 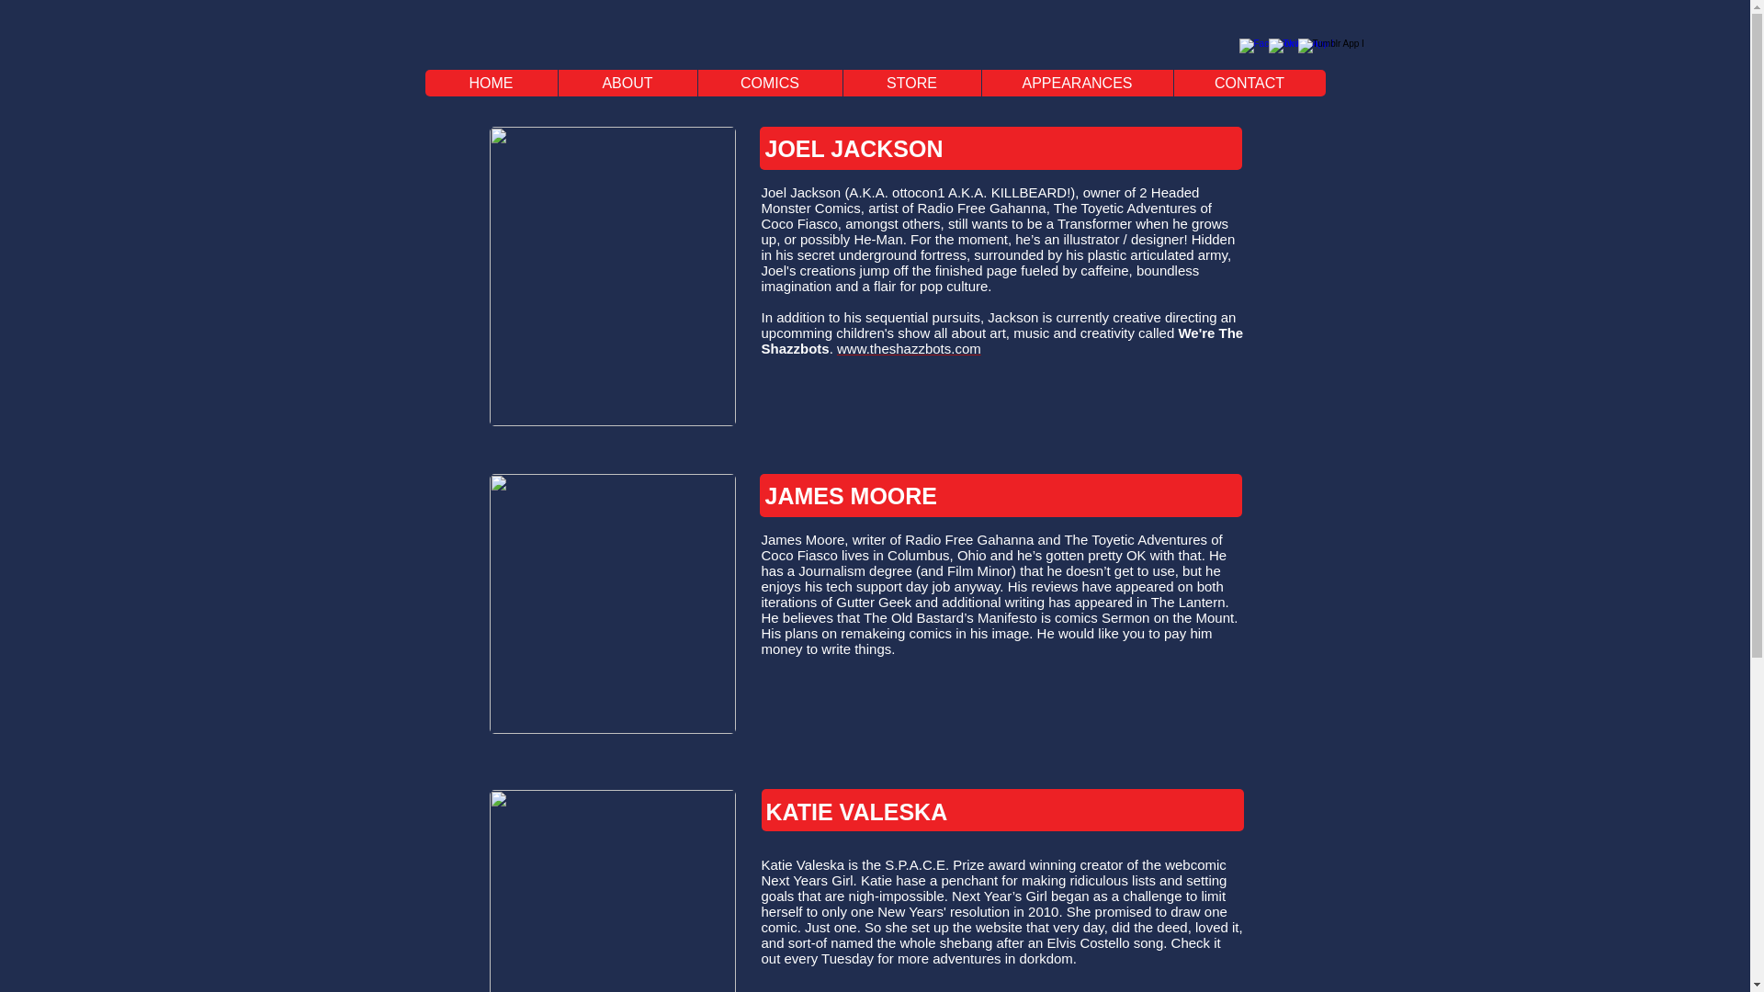 What do you see at coordinates (612, 604) in the screenshot?
I see `james moore headshotsm.jpg` at bounding box center [612, 604].